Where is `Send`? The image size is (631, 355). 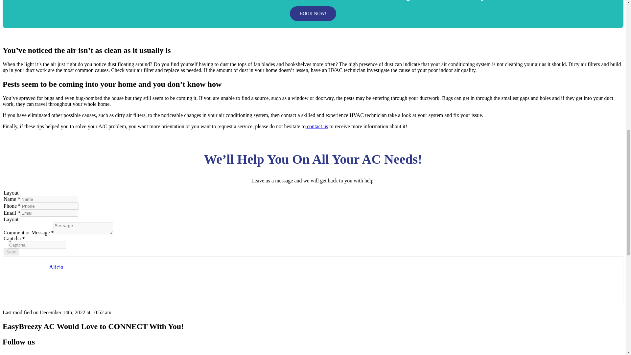 Send is located at coordinates (11, 252).